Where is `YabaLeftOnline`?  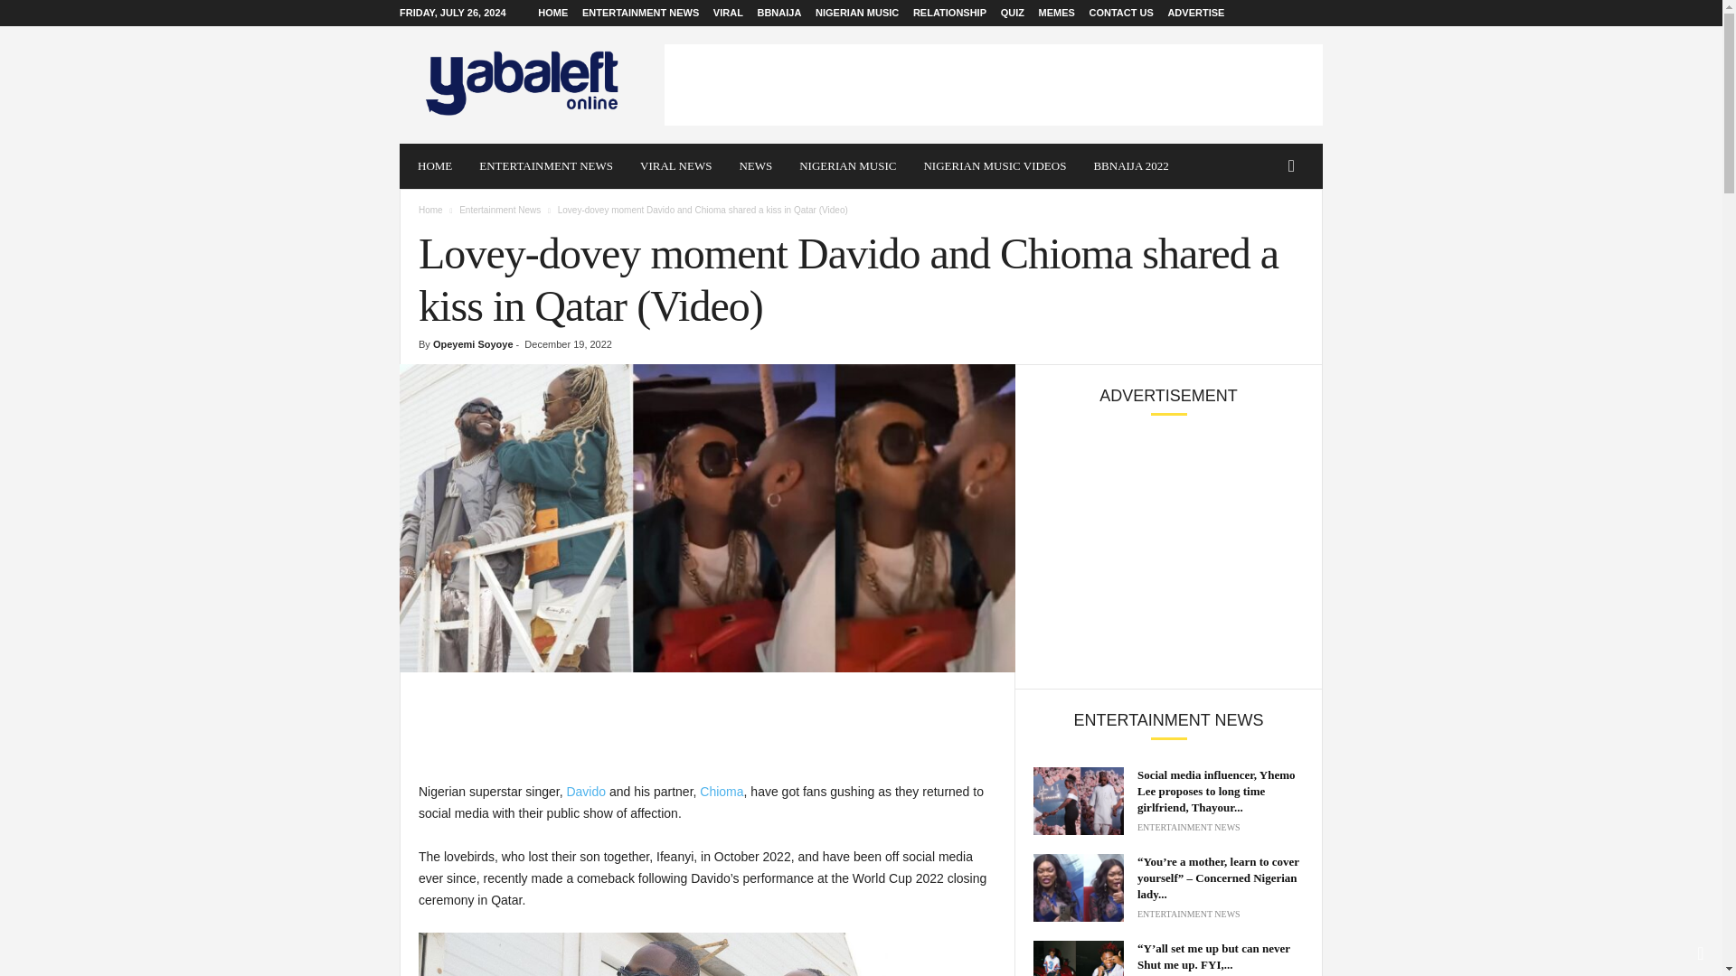 YabaLeftOnline is located at coordinates (523, 85).